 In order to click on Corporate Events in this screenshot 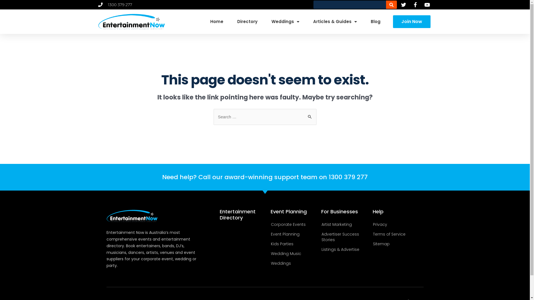, I will do `click(295, 224)`.